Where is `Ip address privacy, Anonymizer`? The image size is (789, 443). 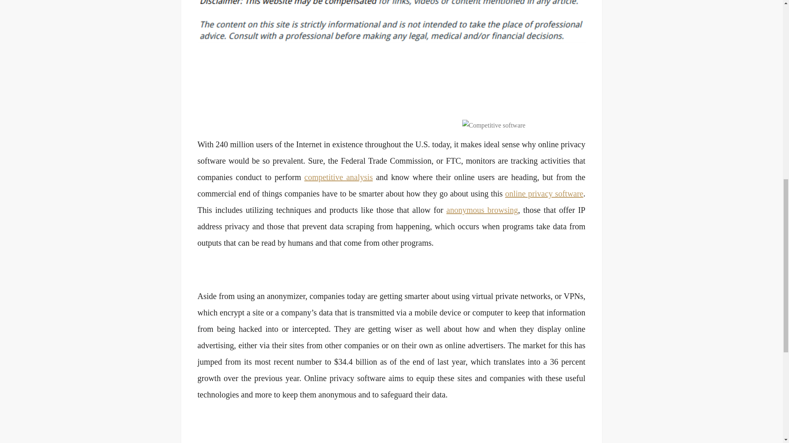 Ip address privacy, Anonymizer is located at coordinates (339, 177).